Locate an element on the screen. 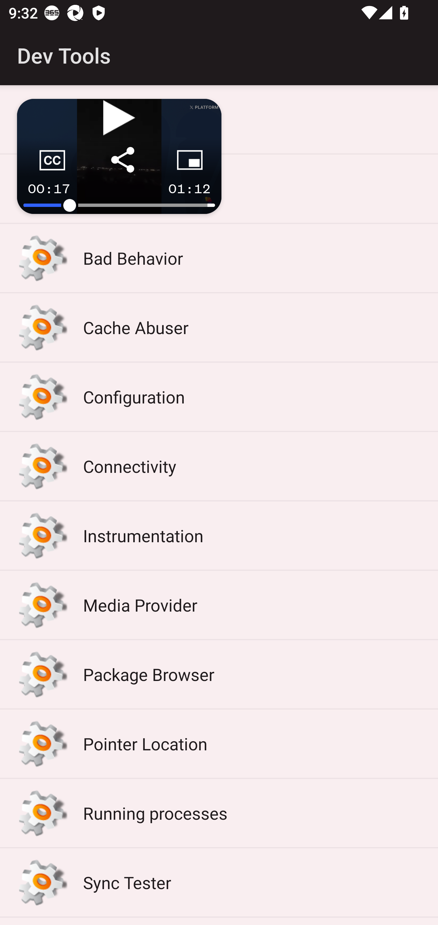 The image size is (438, 925). Configuration is located at coordinates (219, 397).